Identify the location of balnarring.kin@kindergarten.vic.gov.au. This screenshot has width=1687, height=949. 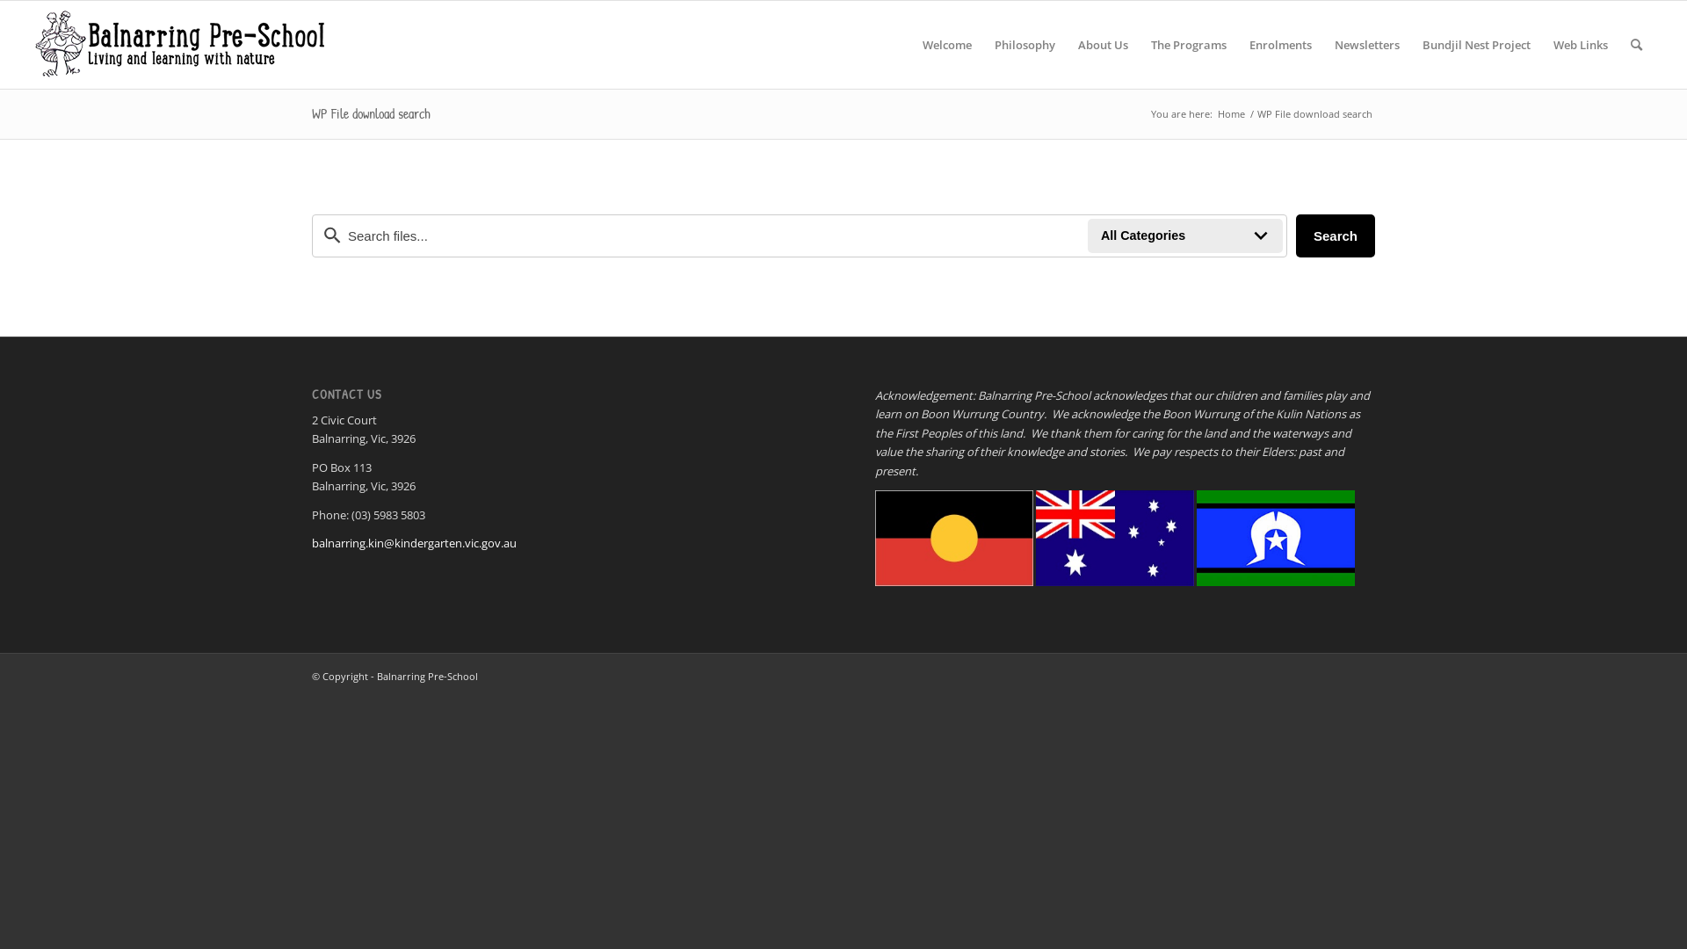
(415, 543).